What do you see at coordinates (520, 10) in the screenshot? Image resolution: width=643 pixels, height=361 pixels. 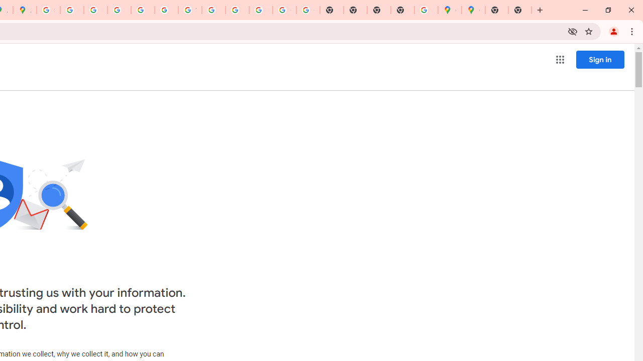 I see `New Tab` at bounding box center [520, 10].